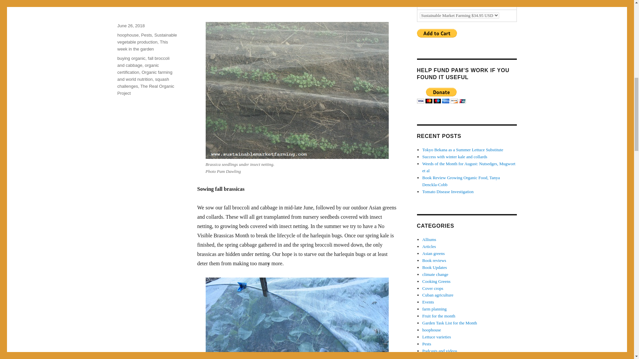 This screenshot has width=639, height=359. I want to click on Book Review Growing Organic Food, Tanya Denckla-Cobb, so click(461, 181).